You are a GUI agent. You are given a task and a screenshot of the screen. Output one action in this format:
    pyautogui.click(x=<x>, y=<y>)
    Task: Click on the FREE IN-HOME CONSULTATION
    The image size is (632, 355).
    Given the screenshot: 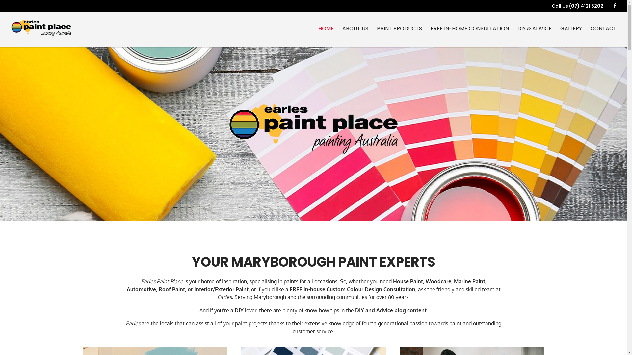 What is the action you would take?
    pyautogui.click(x=470, y=37)
    